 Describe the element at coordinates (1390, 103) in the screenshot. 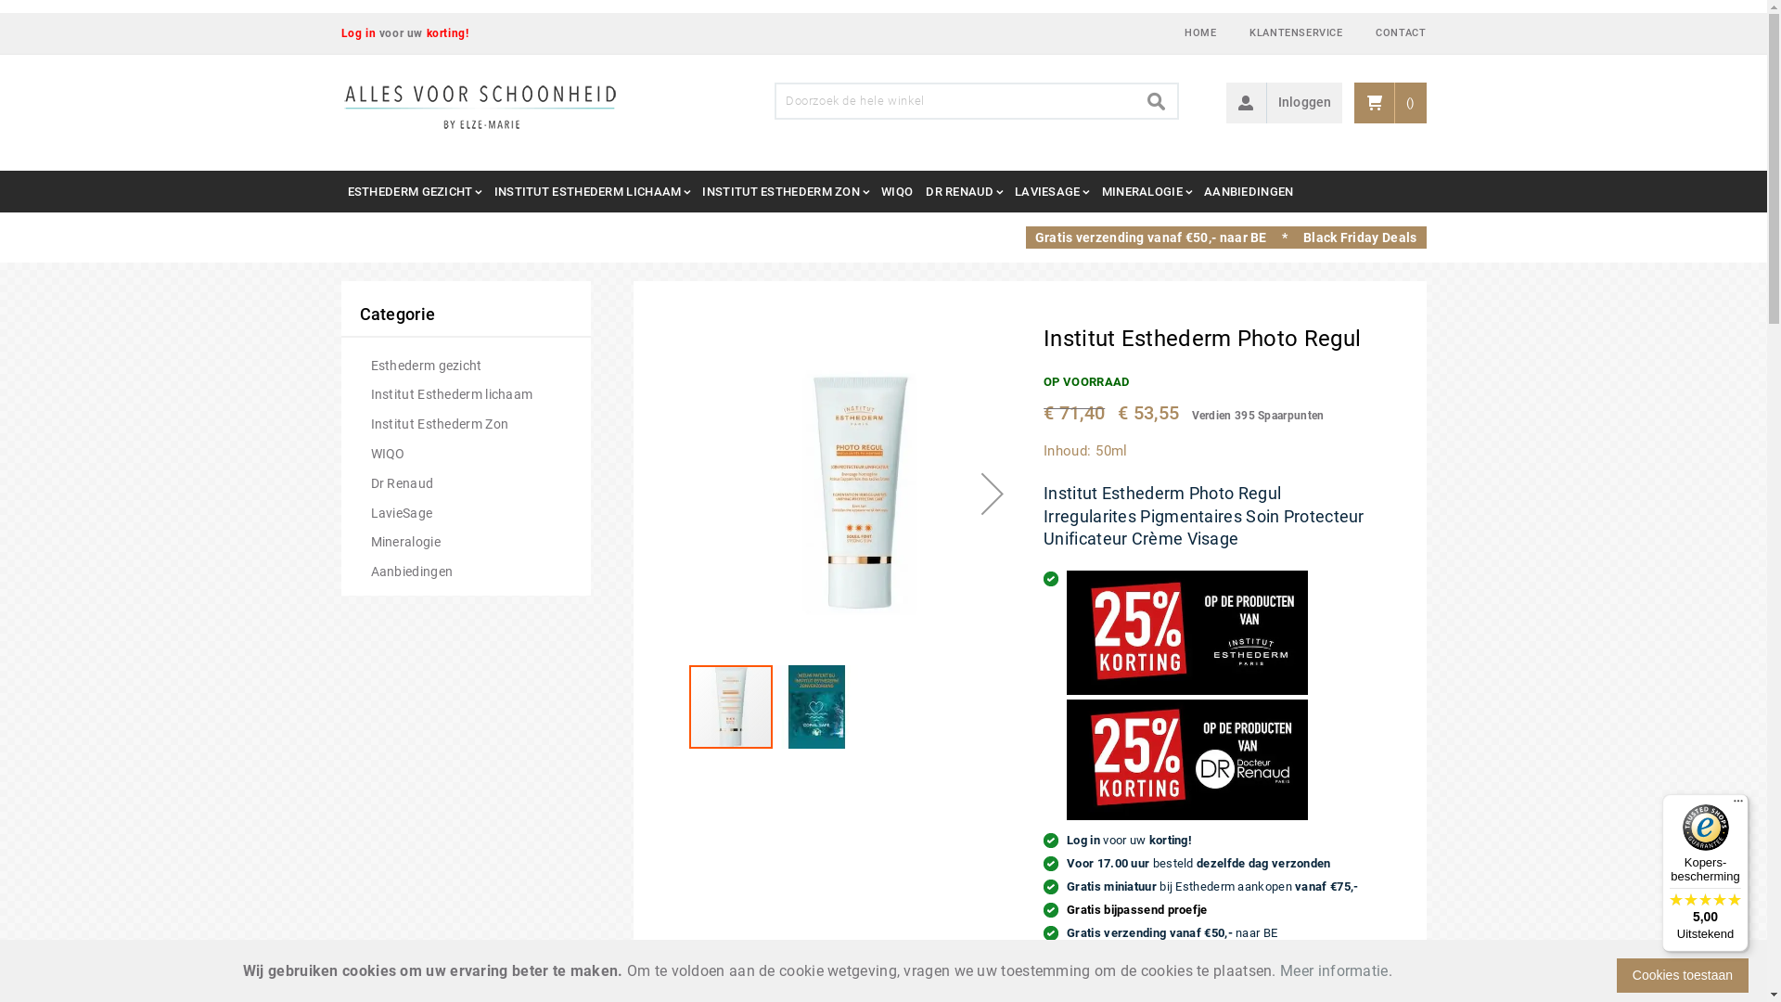

I see `()` at that location.